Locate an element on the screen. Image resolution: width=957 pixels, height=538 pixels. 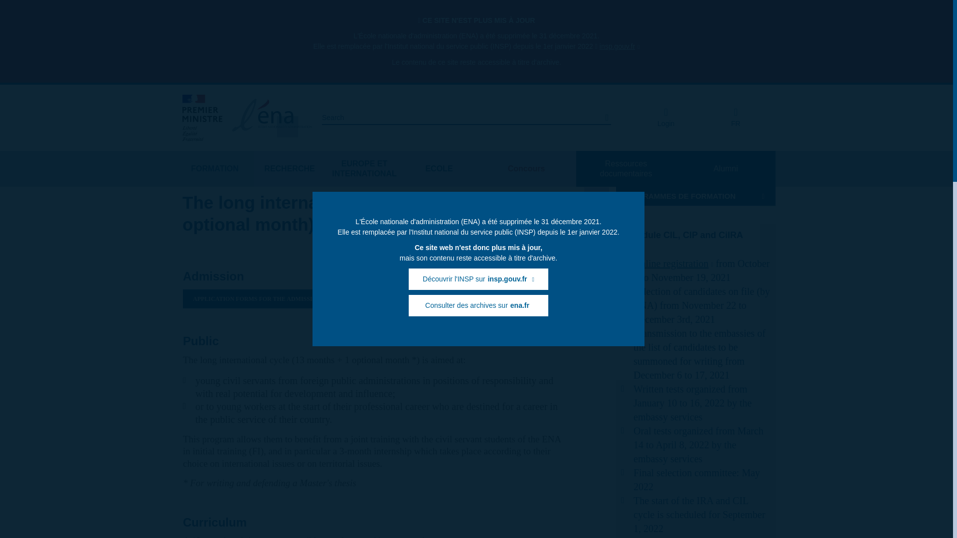
FR is located at coordinates (735, 118).